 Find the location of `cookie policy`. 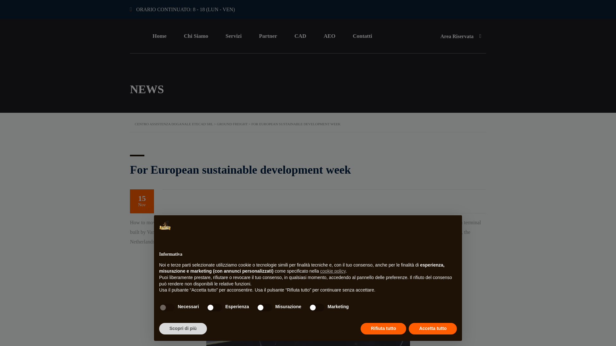

cookie policy is located at coordinates (333, 271).